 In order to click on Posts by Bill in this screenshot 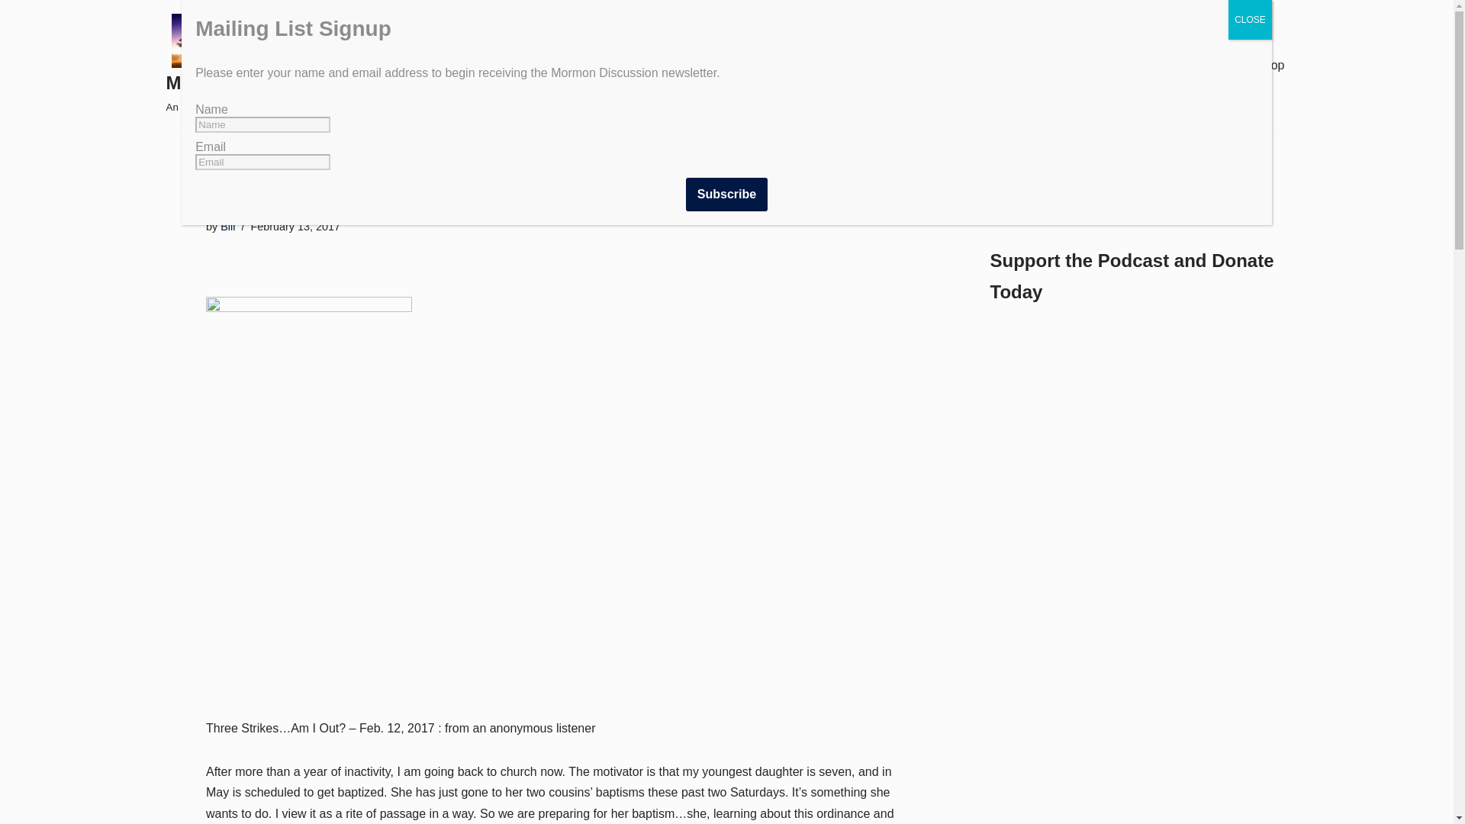, I will do `click(704, 66)`.